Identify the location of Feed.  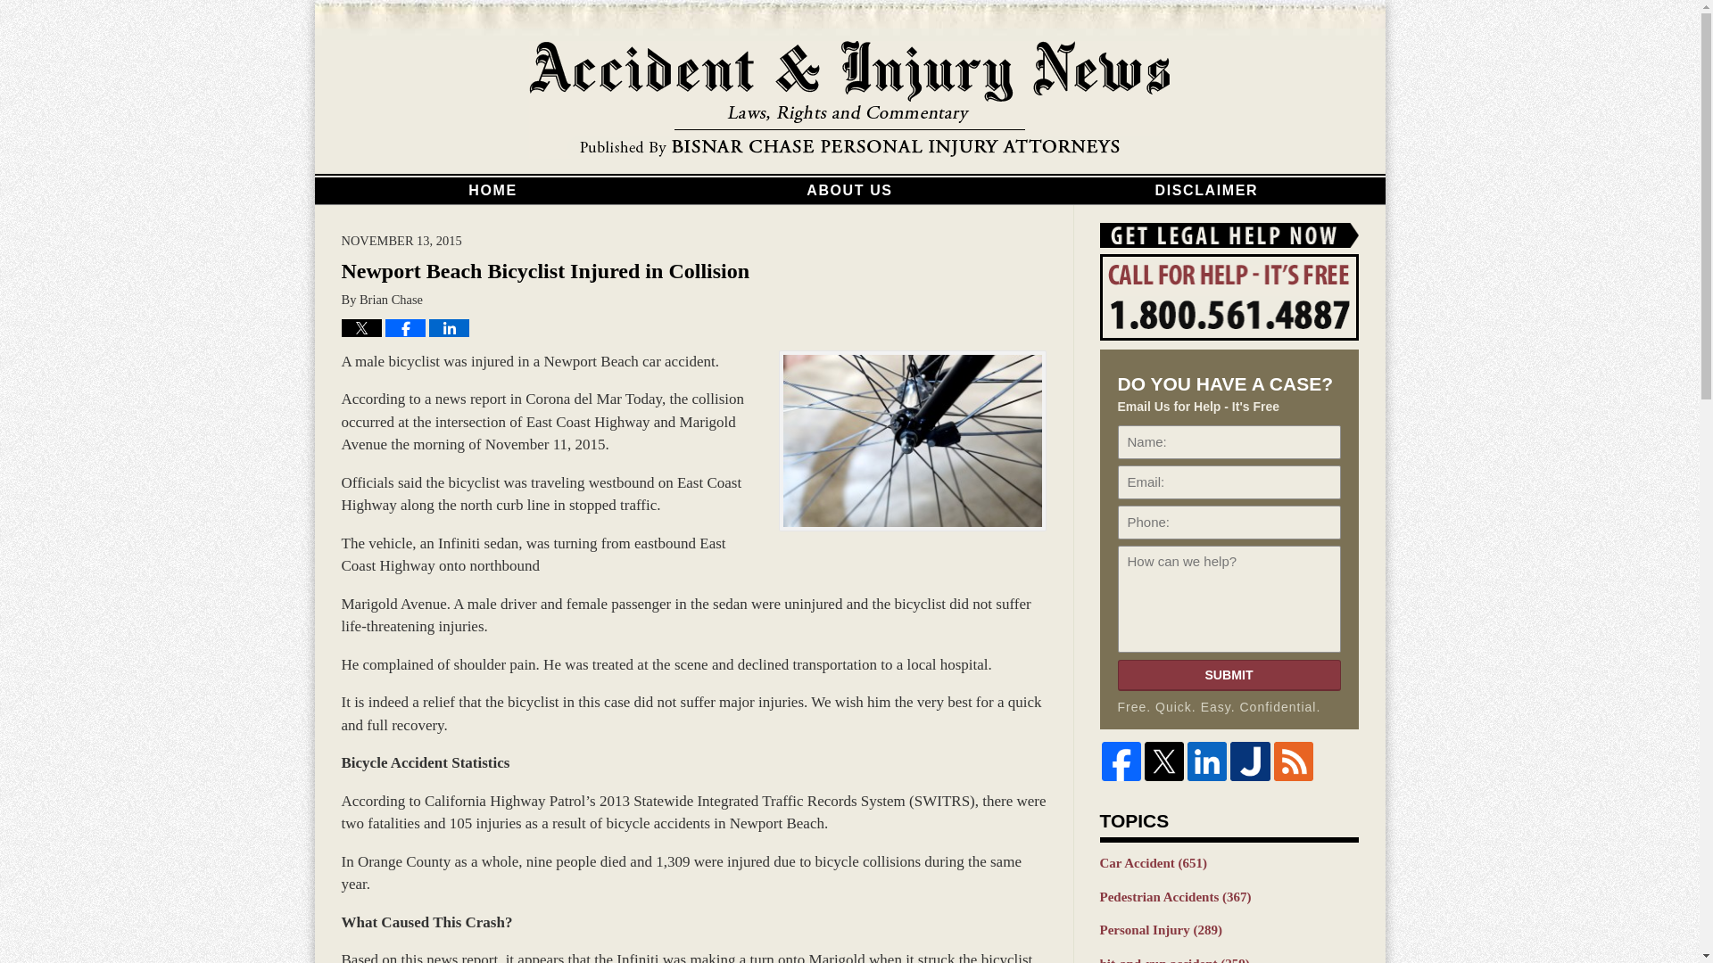
(1294, 761).